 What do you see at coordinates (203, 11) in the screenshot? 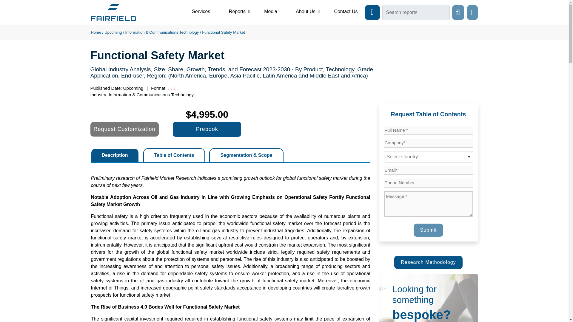
I see `Services` at bounding box center [203, 11].